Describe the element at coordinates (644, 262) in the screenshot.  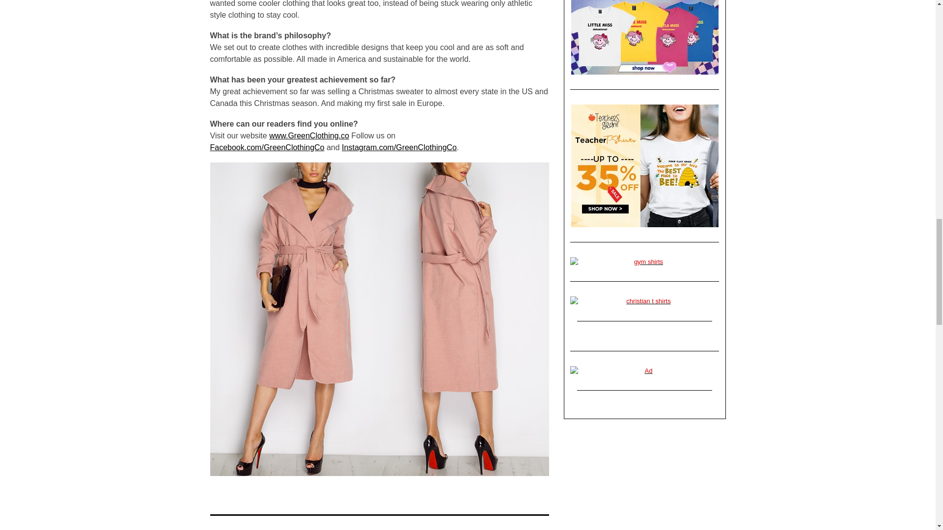
I see `gym shirts` at that location.